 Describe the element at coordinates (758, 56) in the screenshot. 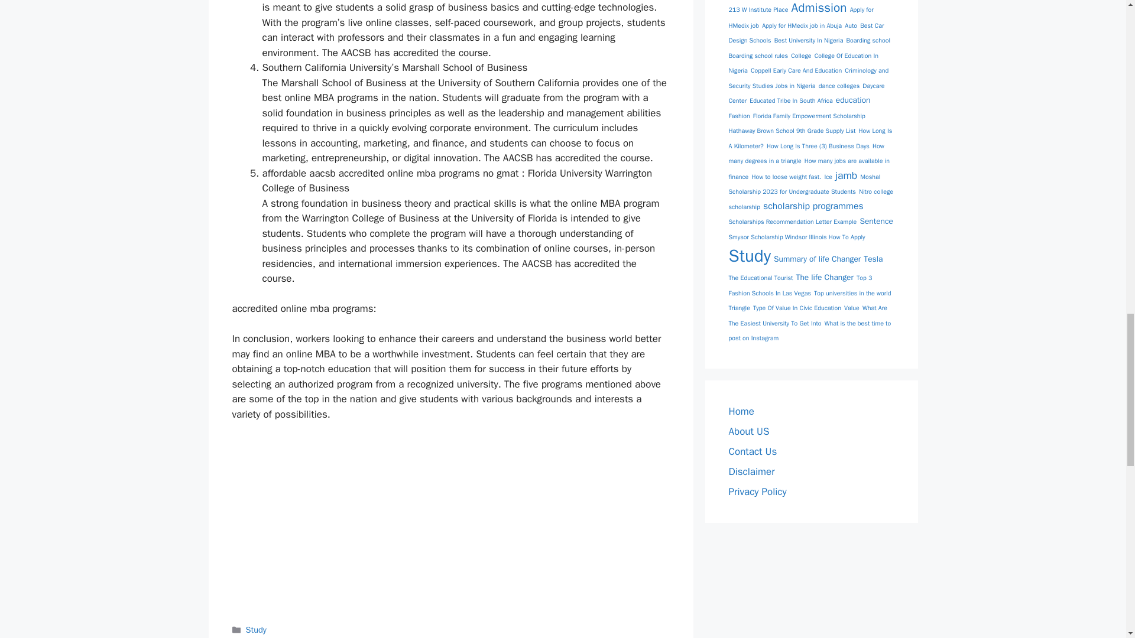

I see `Boarding school rules` at that location.